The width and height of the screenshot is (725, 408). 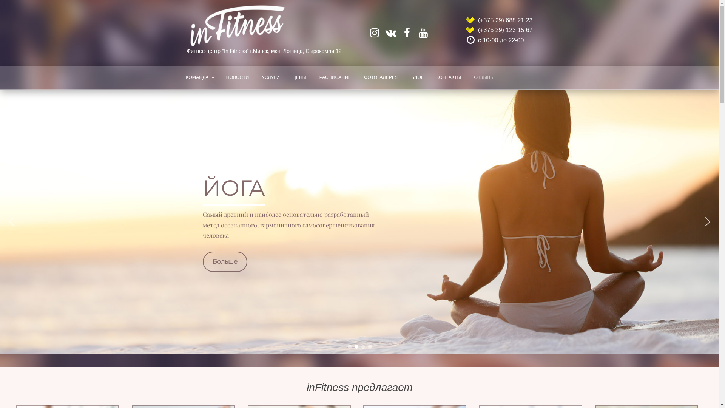 What do you see at coordinates (375, 33) in the screenshot?
I see `instagram.com/infitnessby` at bounding box center [375, 33].